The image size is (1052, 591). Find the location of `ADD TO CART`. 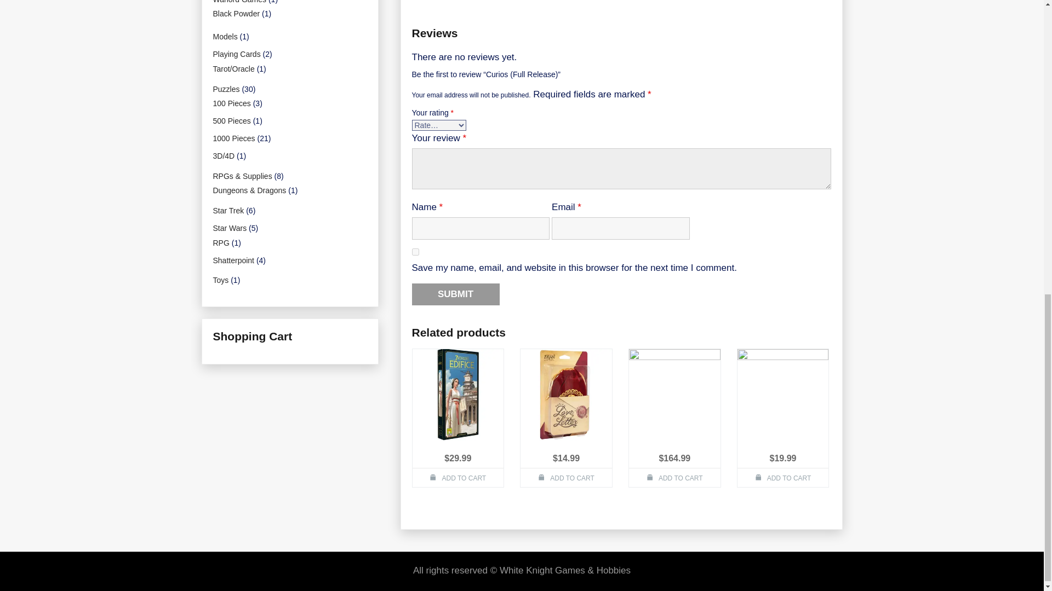

ADD TO CART is located at coordinates (567, 477).